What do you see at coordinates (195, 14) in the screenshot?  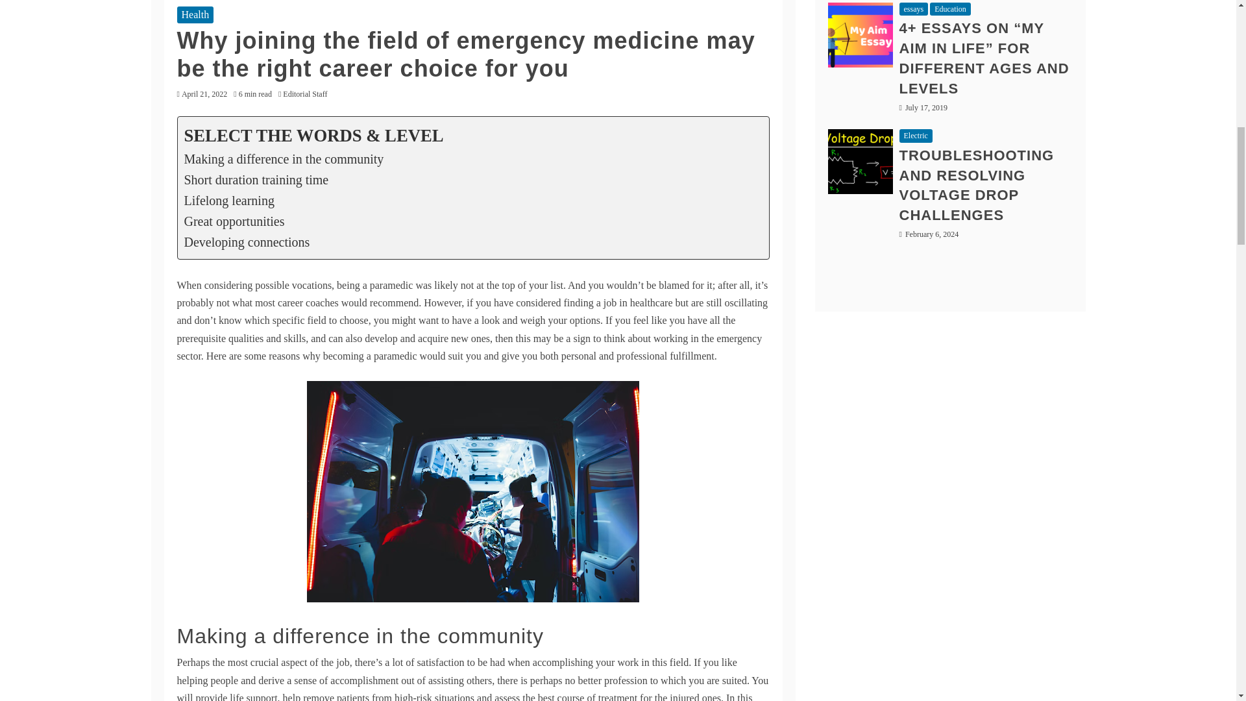 I see `Health` at bounding box center [195, 14].